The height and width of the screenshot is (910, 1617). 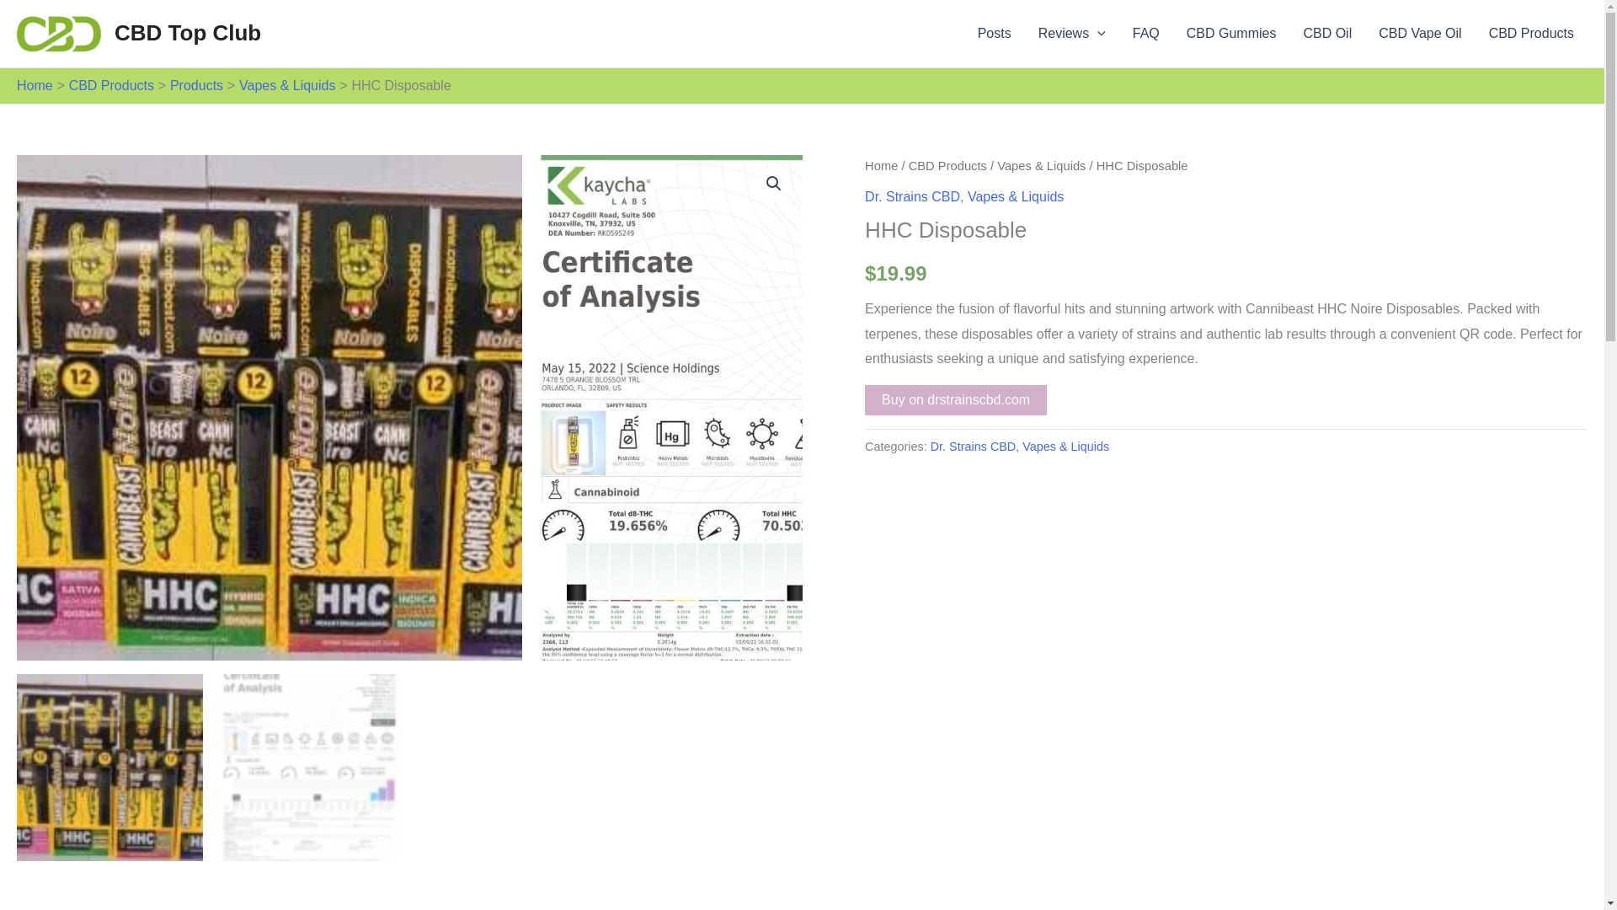 I want to click on CBD Products, so click(x=1531, y=34).